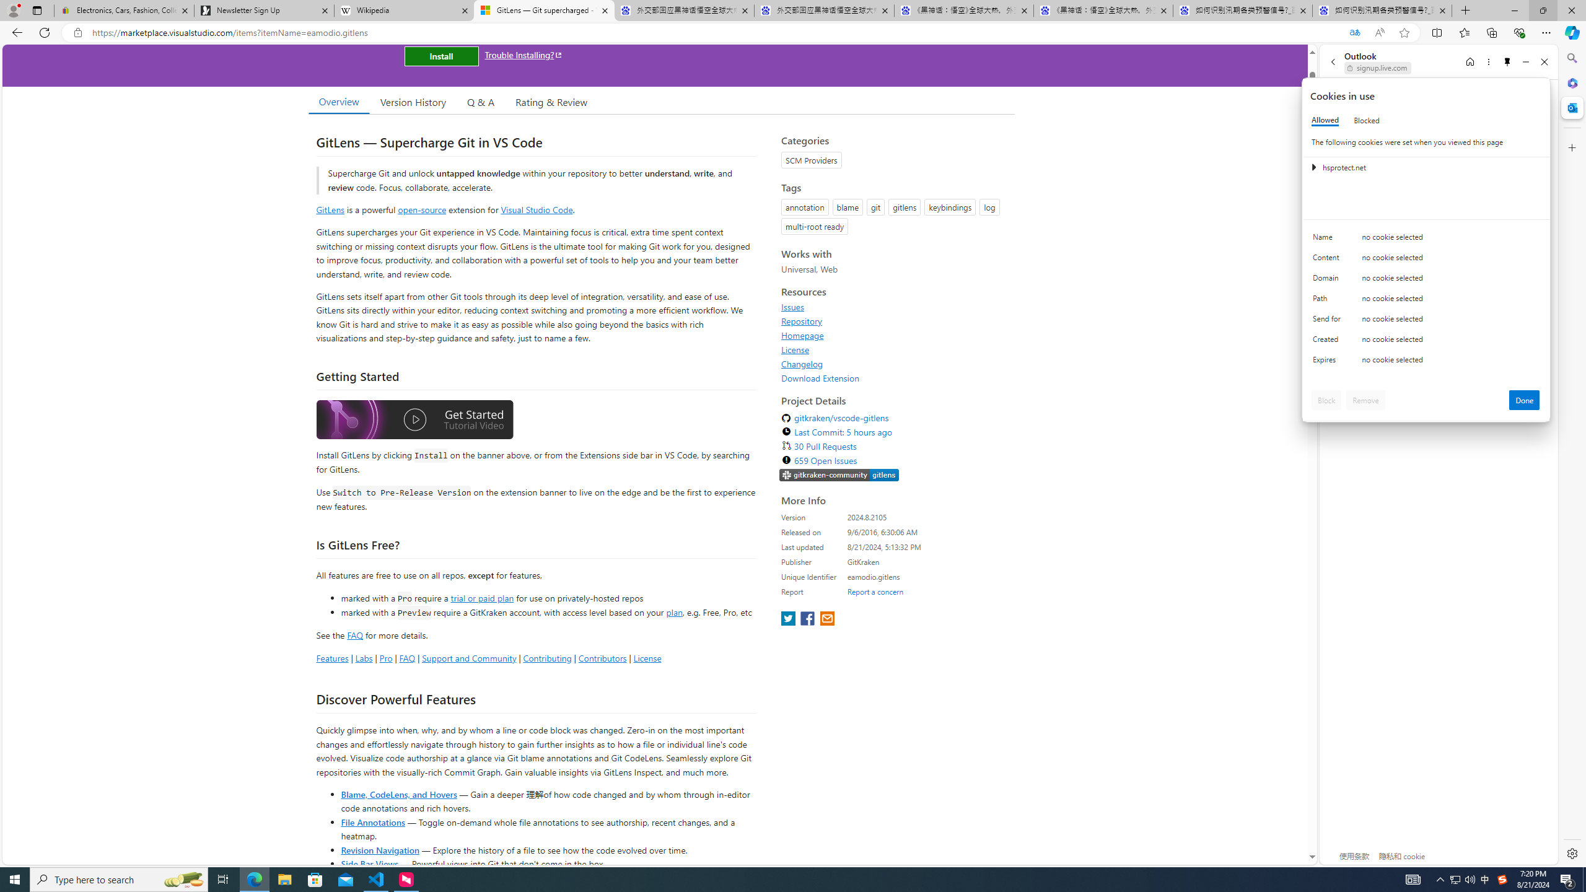 Image resolution: width=1586 pixels, height=892 pixels. I want to click on Send for, so click(1329, 321).